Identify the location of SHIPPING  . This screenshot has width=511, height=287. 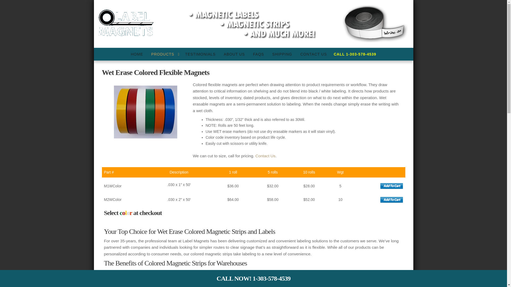
(283, 54).